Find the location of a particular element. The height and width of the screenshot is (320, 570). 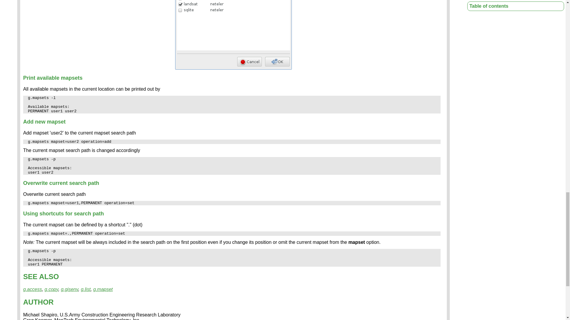

g.access is located at coordinates (32, 289).